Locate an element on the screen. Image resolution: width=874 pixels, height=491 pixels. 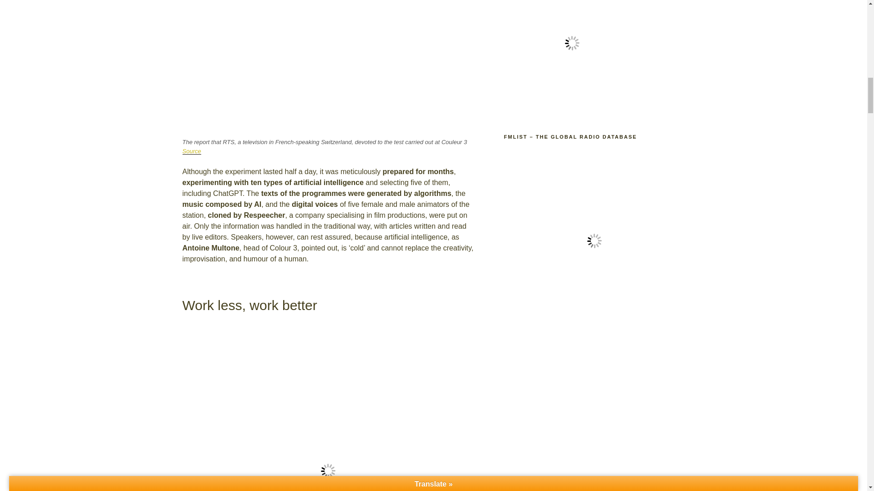
Source is located at coordinates (191, 151).